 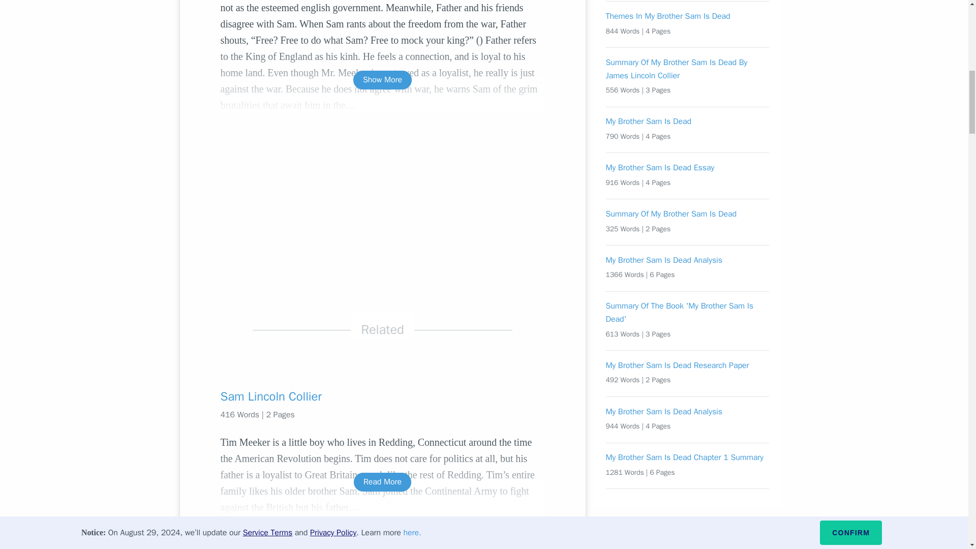 I want to click on Sam Lincoln Collier, so click(x=382, y=396).